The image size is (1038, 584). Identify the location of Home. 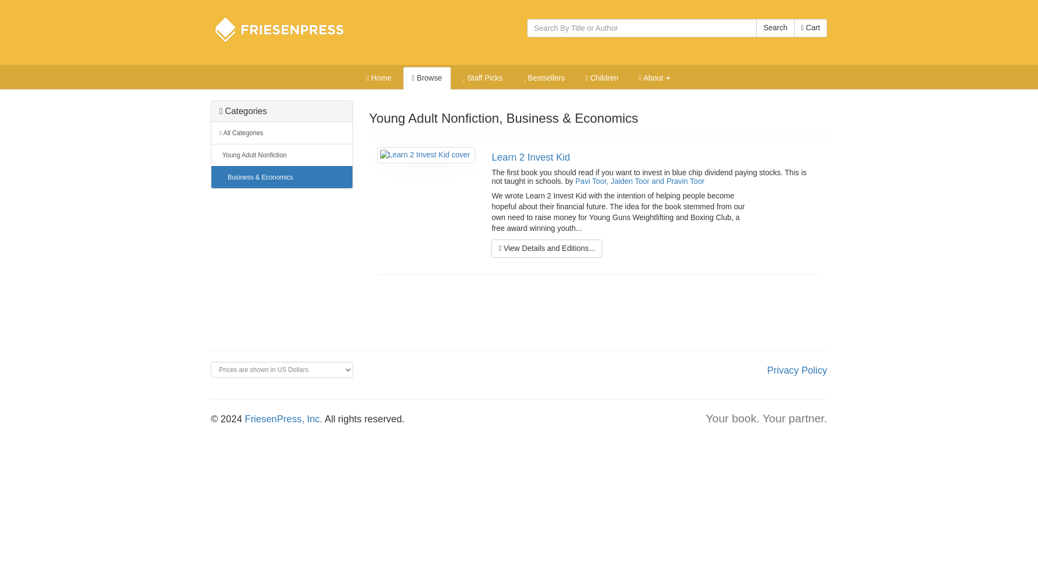
(378, 78).